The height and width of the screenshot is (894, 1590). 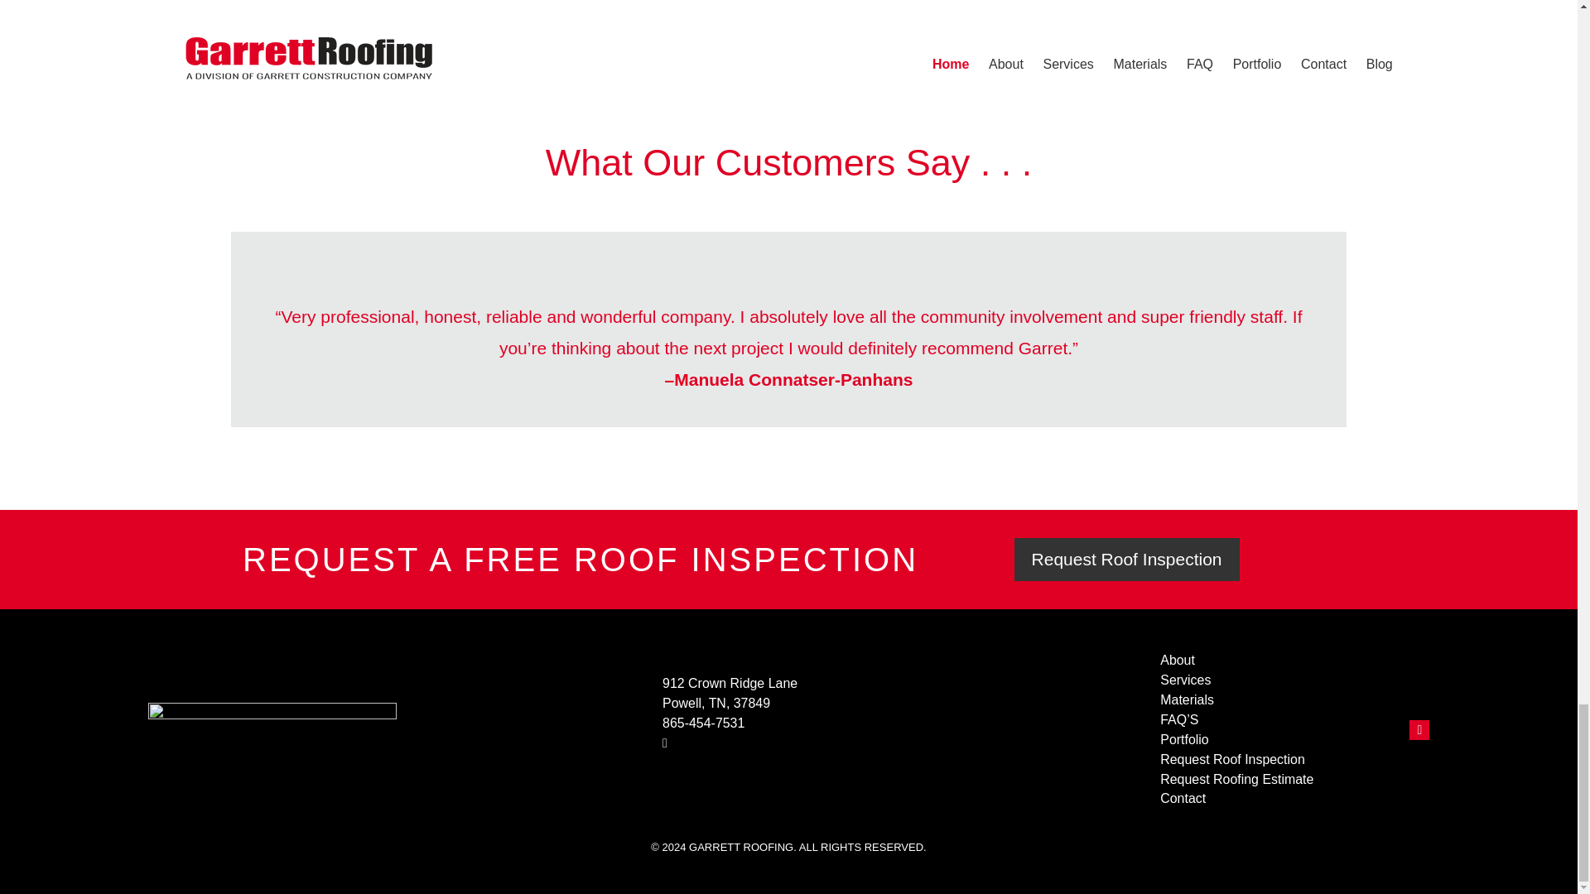 I want to click on Contact, so click(x=1267, y=798).